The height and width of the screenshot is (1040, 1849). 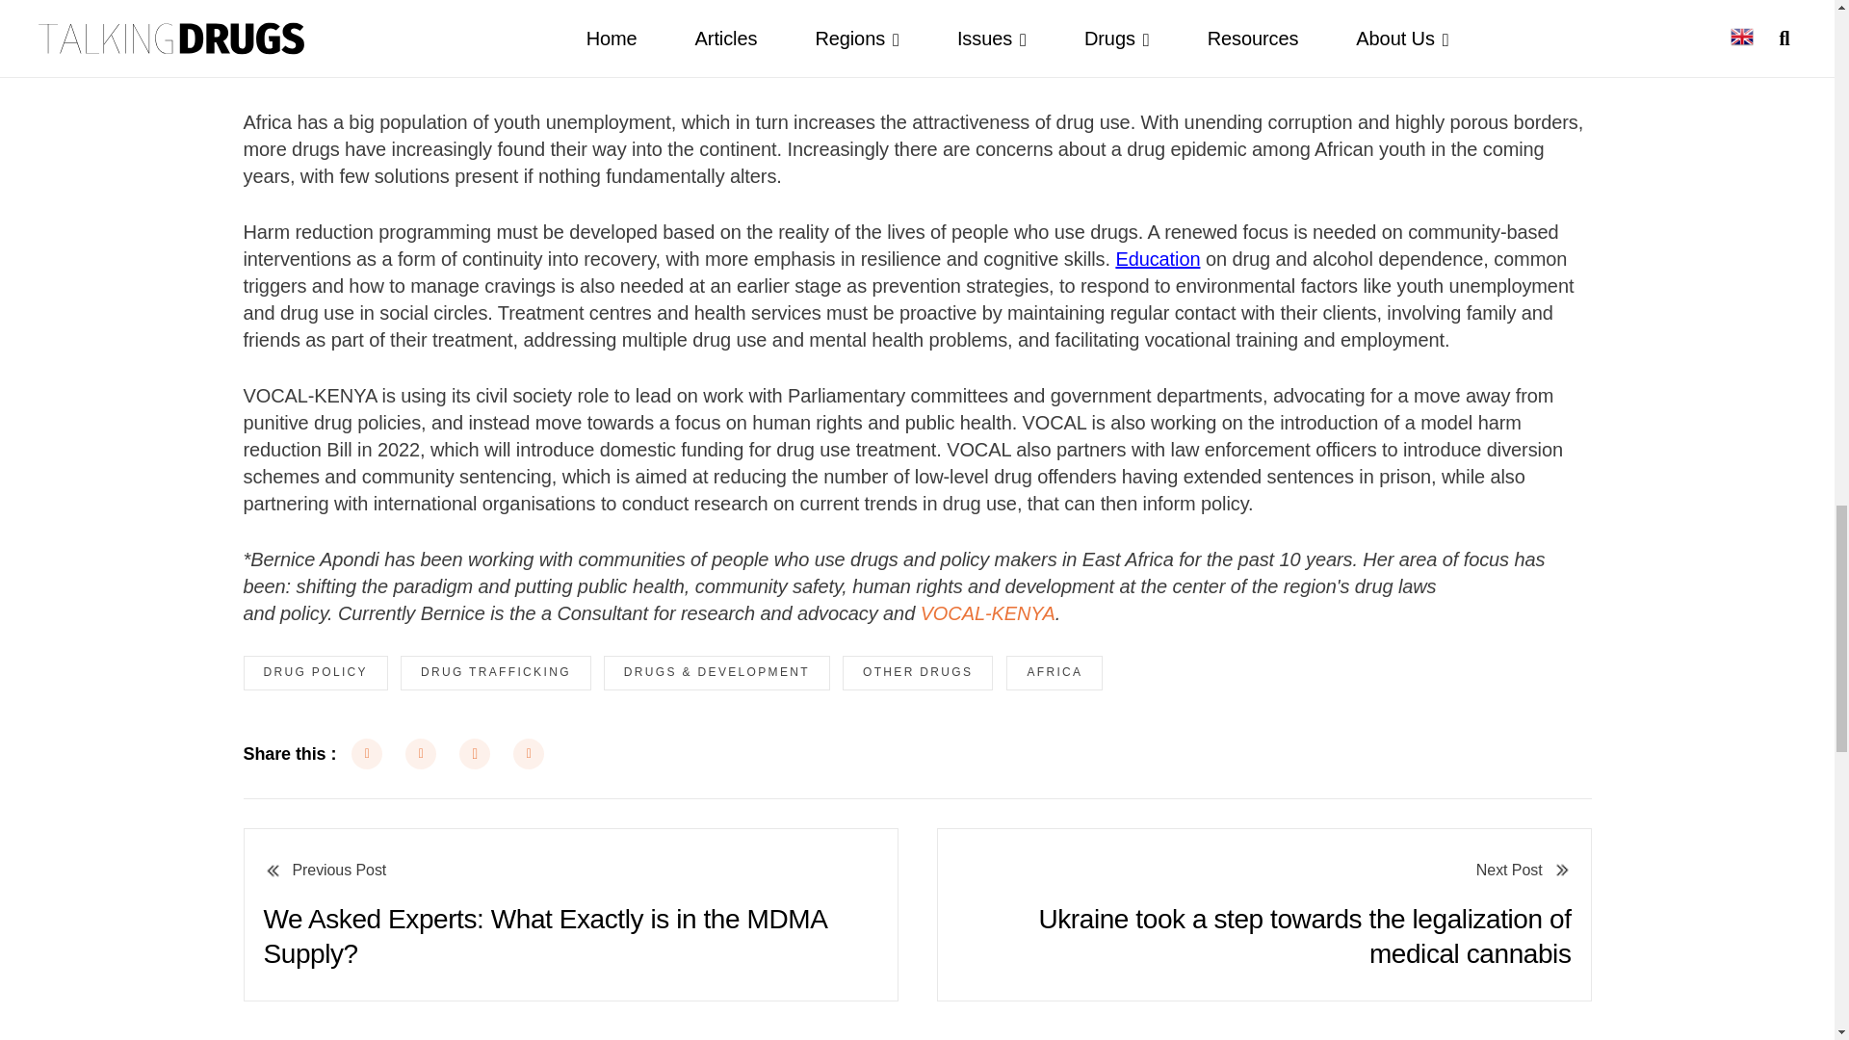 I want to click on We Asked Experts: What Exactly is in the MDMA Supply?, so click(x=569, y=915).